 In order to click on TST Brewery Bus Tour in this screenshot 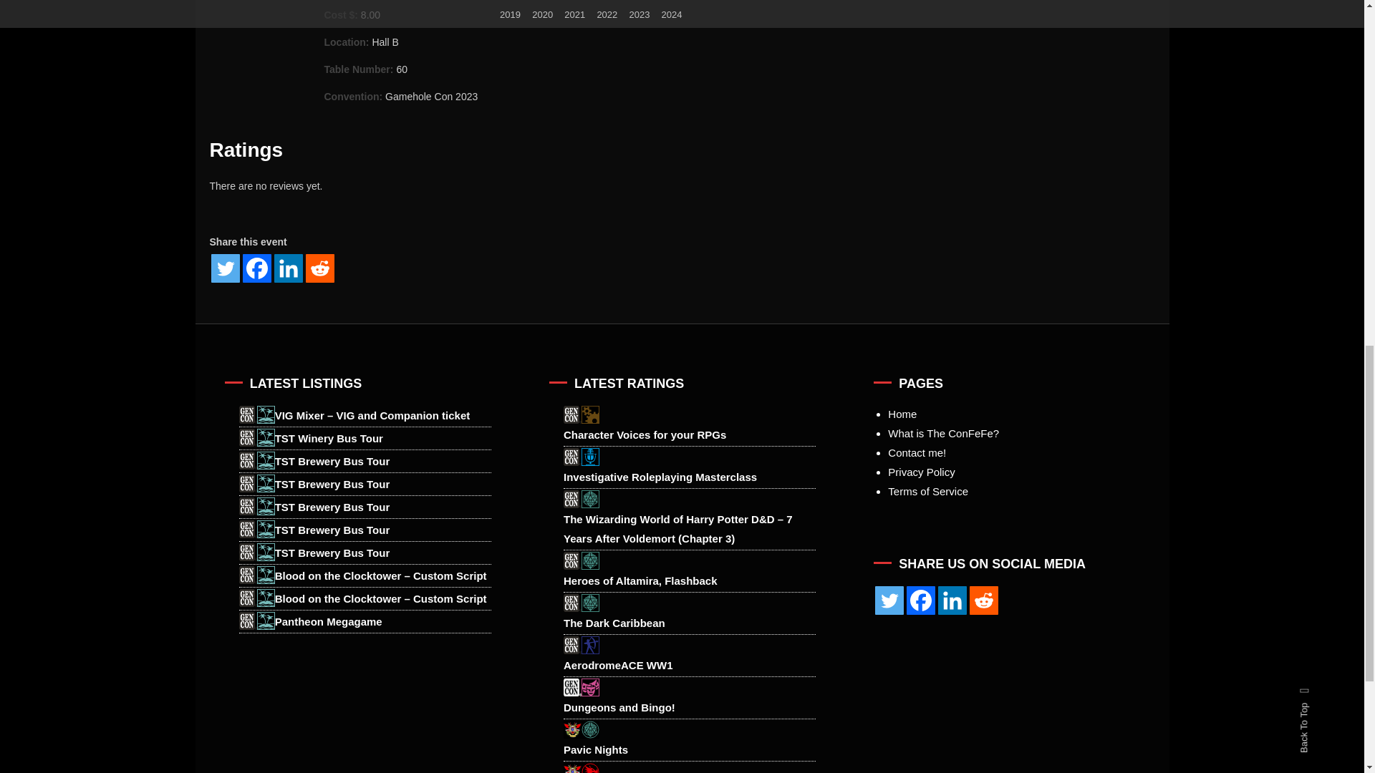, I will do `click(365, 530)`.